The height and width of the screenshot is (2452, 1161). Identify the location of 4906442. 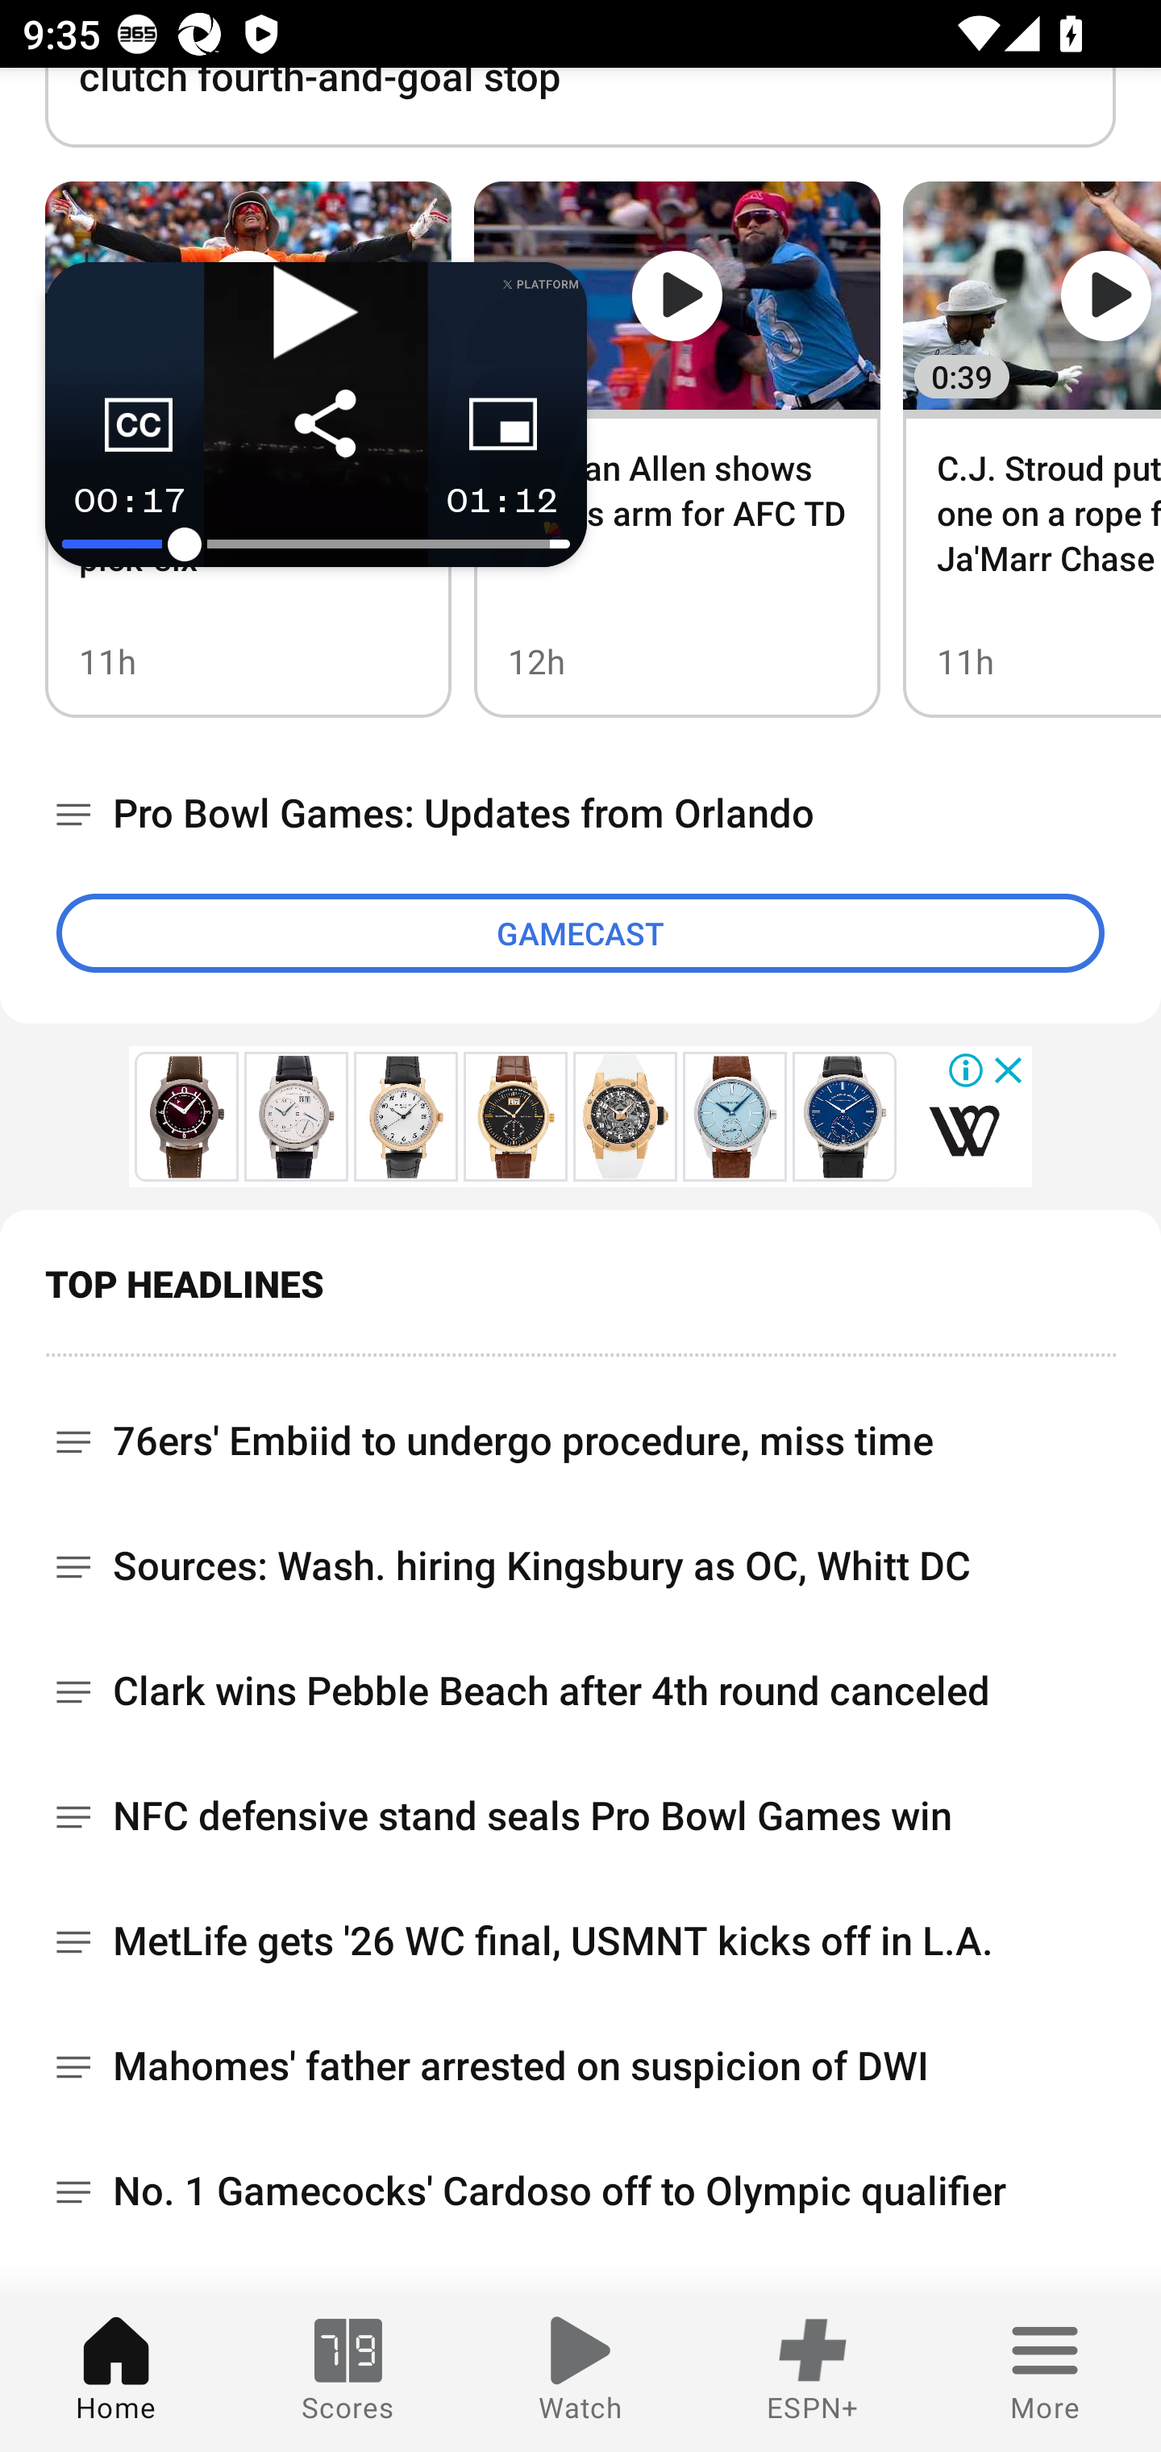
(626, 1116).